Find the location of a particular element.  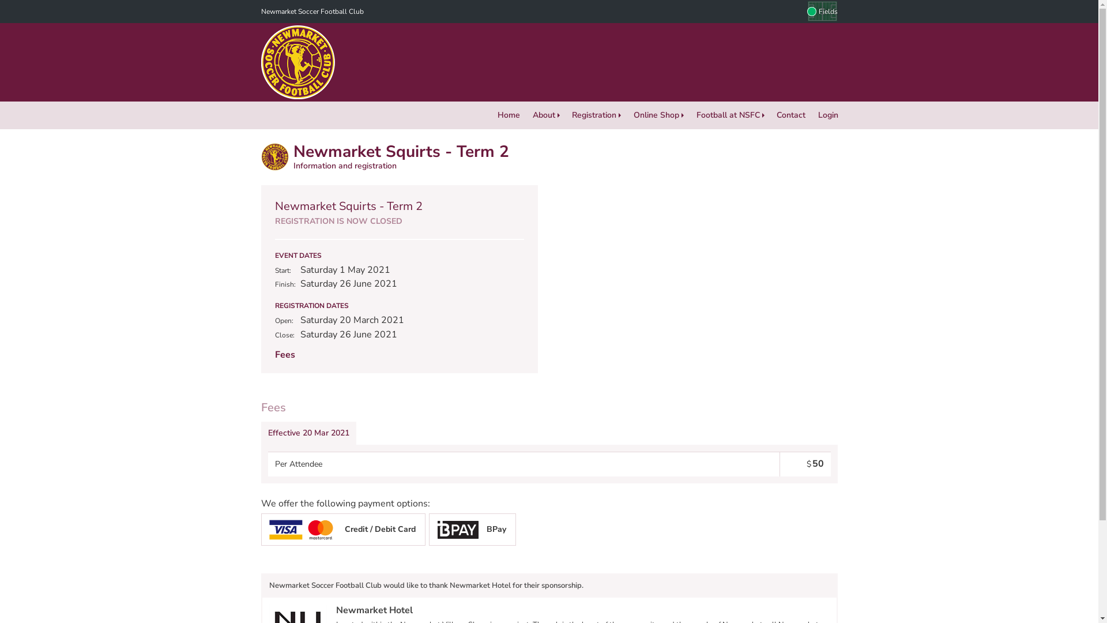

Home is located at coordinates (509, 115).